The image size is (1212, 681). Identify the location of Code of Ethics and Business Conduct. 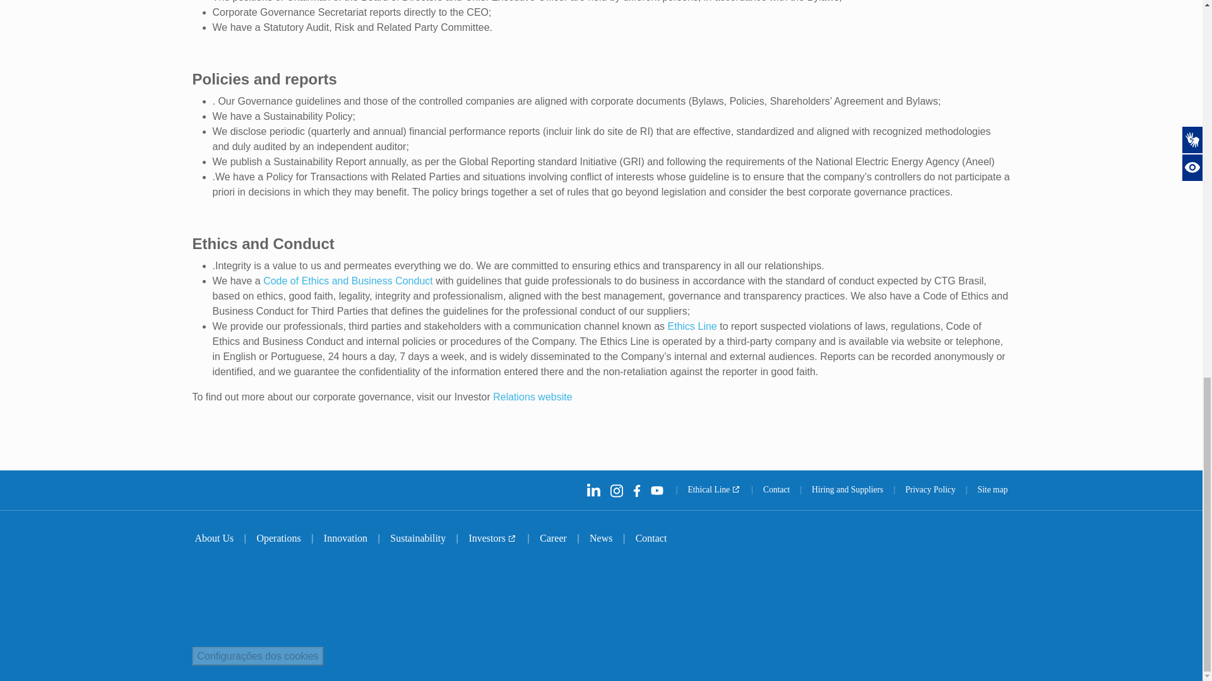
(347, 281).